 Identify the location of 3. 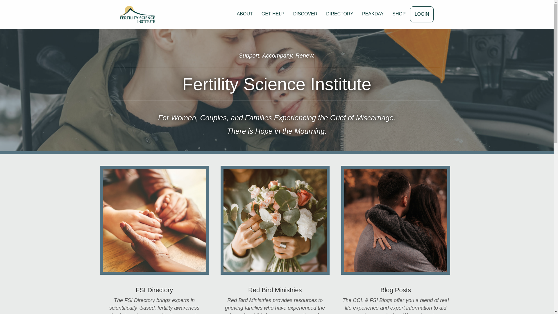
(275, 220).